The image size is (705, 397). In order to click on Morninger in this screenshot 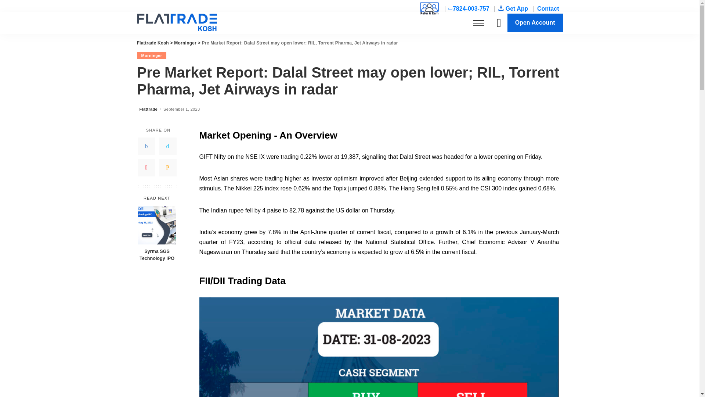, I will do `click(151, 55)`.